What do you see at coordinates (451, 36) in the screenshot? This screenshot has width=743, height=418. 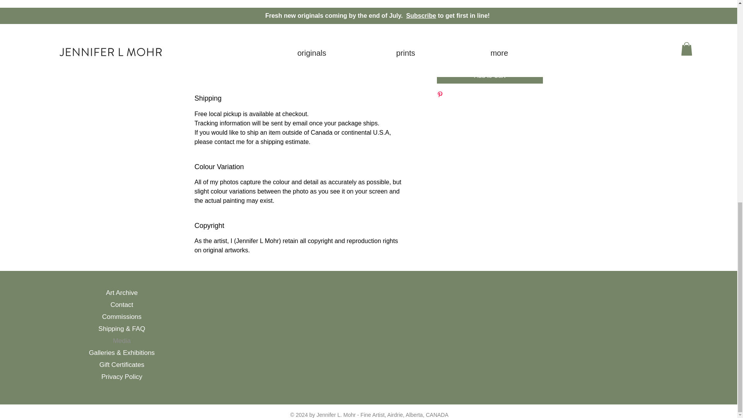 I see `1` at bounding box center [451, 36].